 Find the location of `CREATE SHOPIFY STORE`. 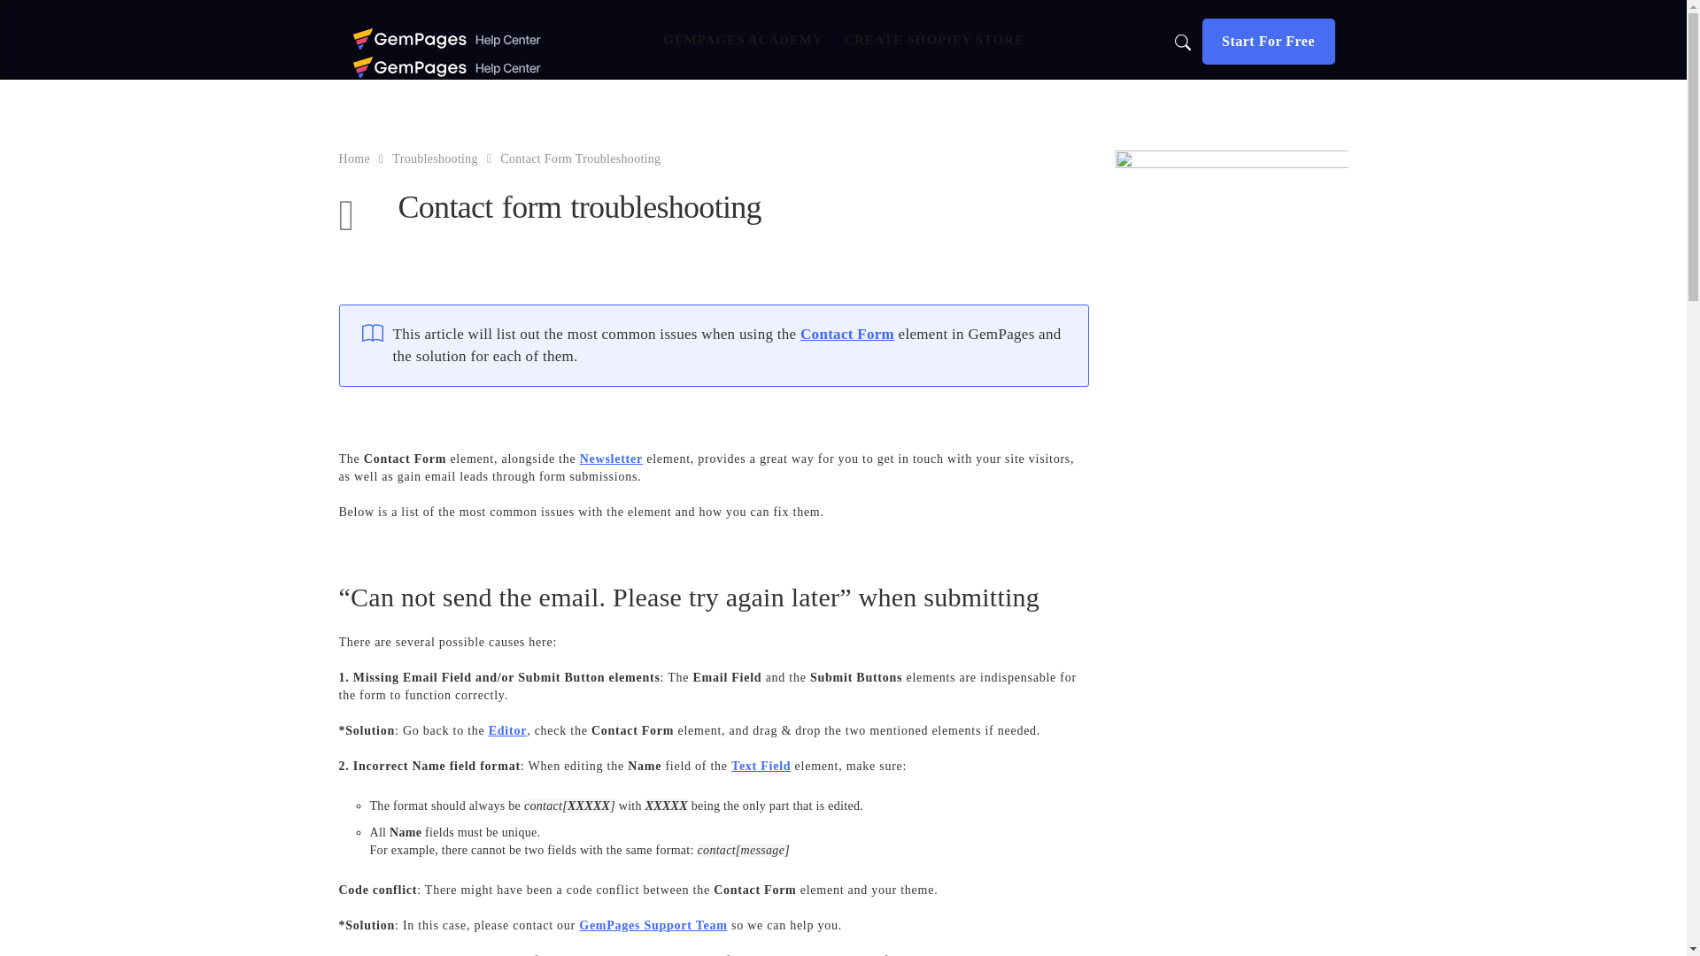

CREATE SHOPIFY STORE is located at coordinates (931, 39).